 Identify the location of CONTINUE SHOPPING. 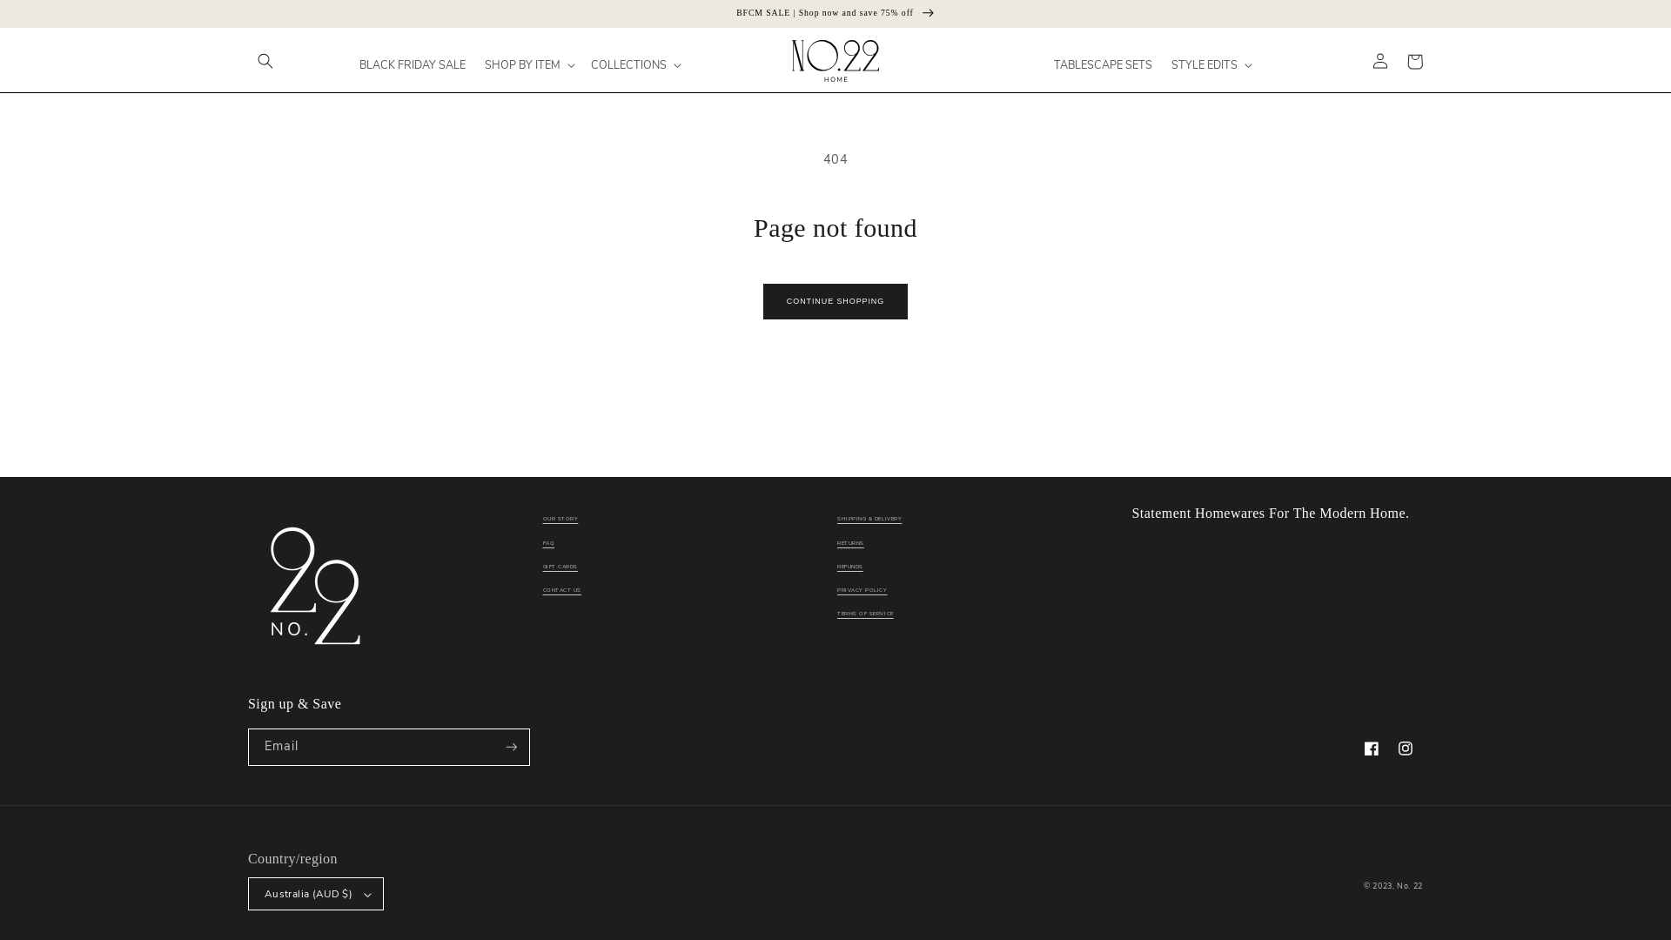
(835, 301).